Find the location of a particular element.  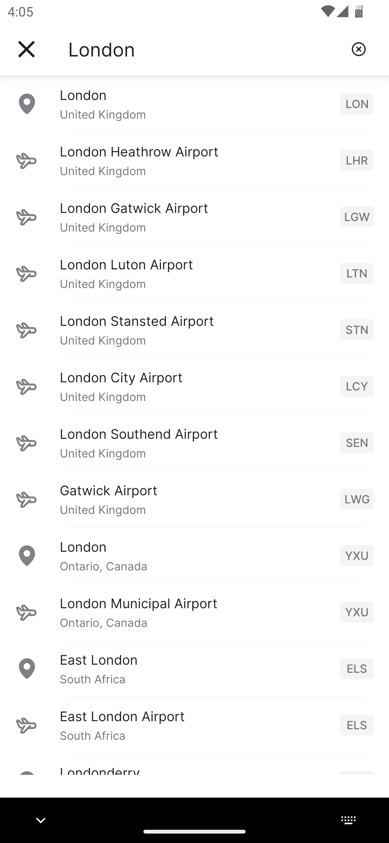

London City Airport United Kingdom LCY is located at coordinates (194, 386).